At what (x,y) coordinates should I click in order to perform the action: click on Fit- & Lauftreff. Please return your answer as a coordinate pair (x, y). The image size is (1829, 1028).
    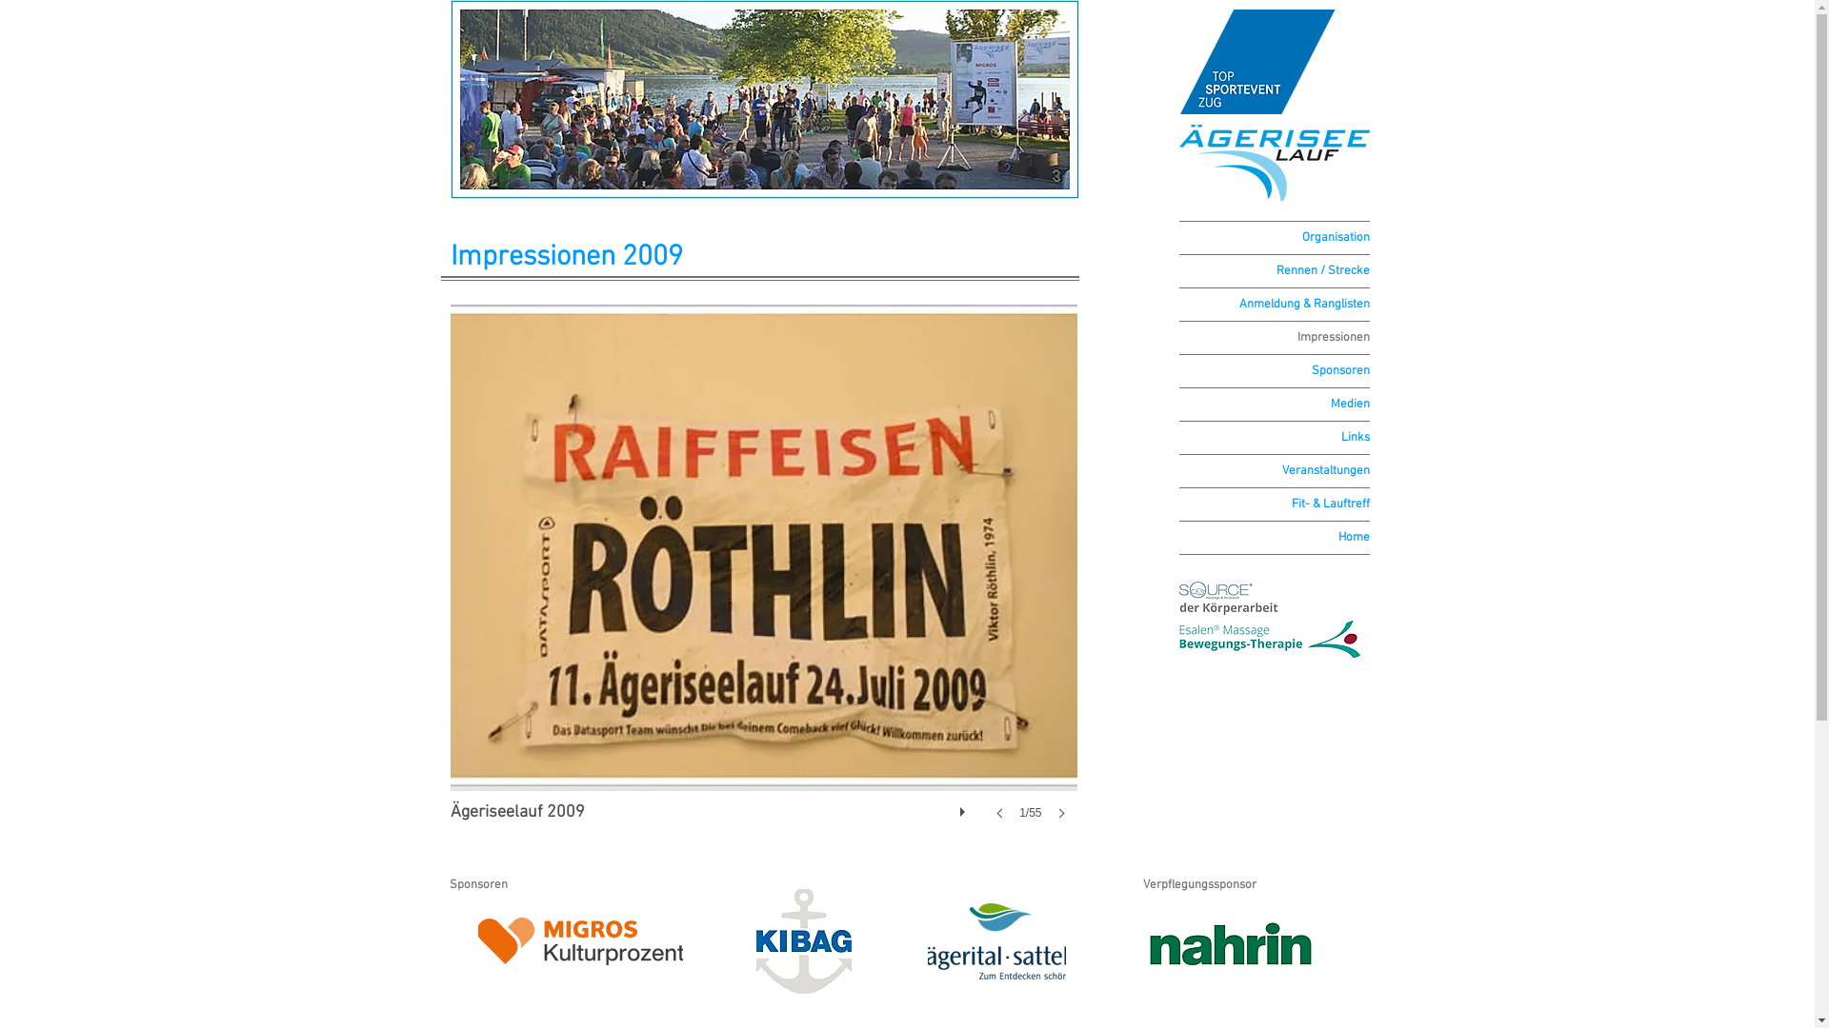
    Looking at the image, I should click on (1275, 504).